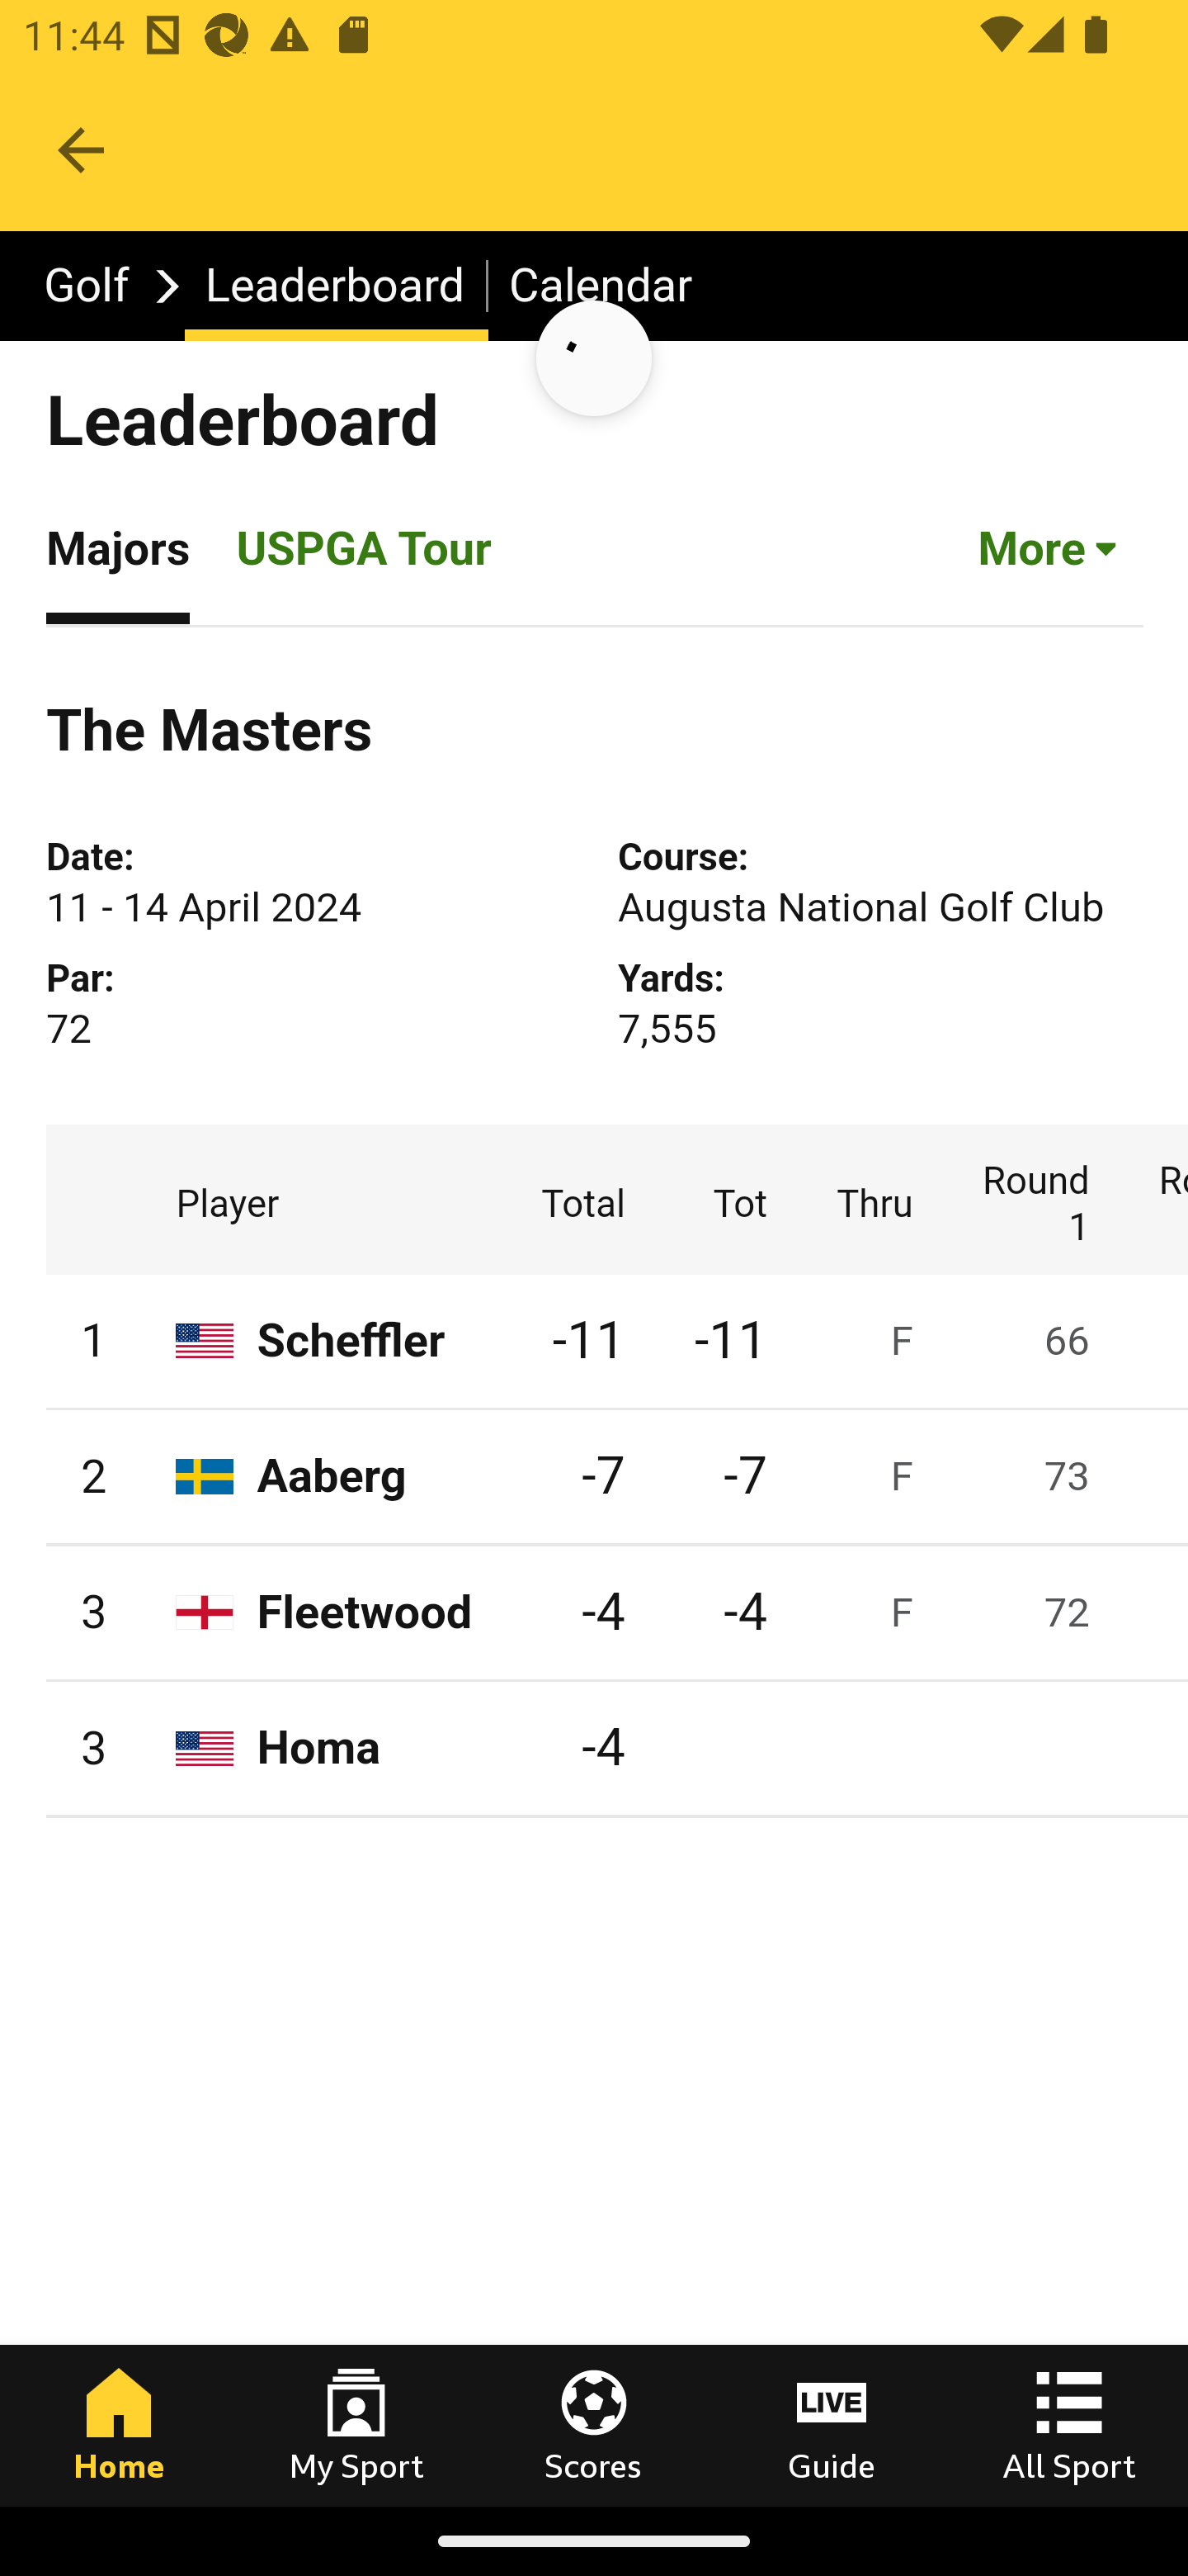 This screenshot has height=2576, width=1188. Describe the element at coordinates (1069, 2425) in the screenshot. I see `All Sport` at that location.